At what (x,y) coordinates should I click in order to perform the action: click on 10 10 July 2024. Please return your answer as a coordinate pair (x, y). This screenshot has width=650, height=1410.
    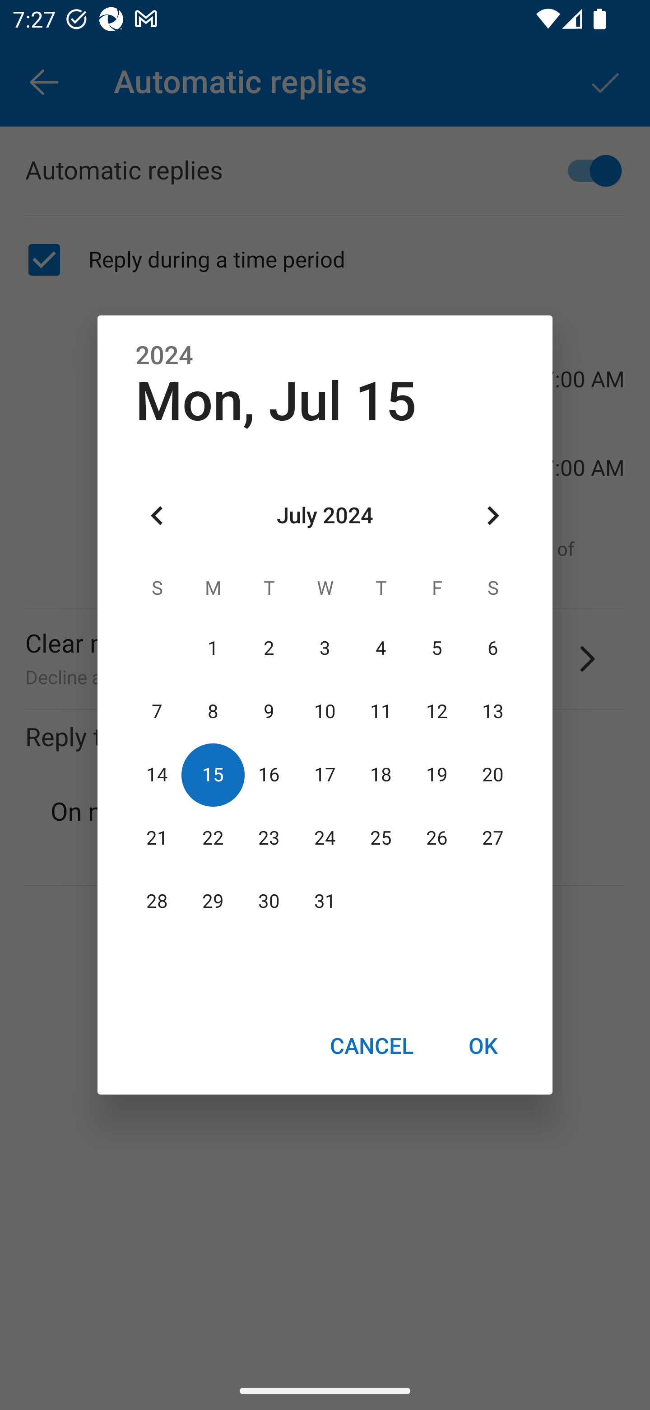
    Looking at the image, I should click on (325, 711).